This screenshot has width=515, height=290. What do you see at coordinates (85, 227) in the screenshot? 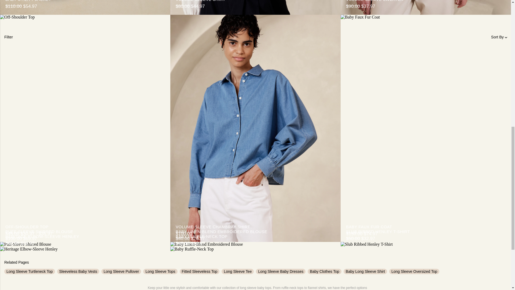
I see `OFF-SHOULDER TOP` at bounding box center [85, 227].